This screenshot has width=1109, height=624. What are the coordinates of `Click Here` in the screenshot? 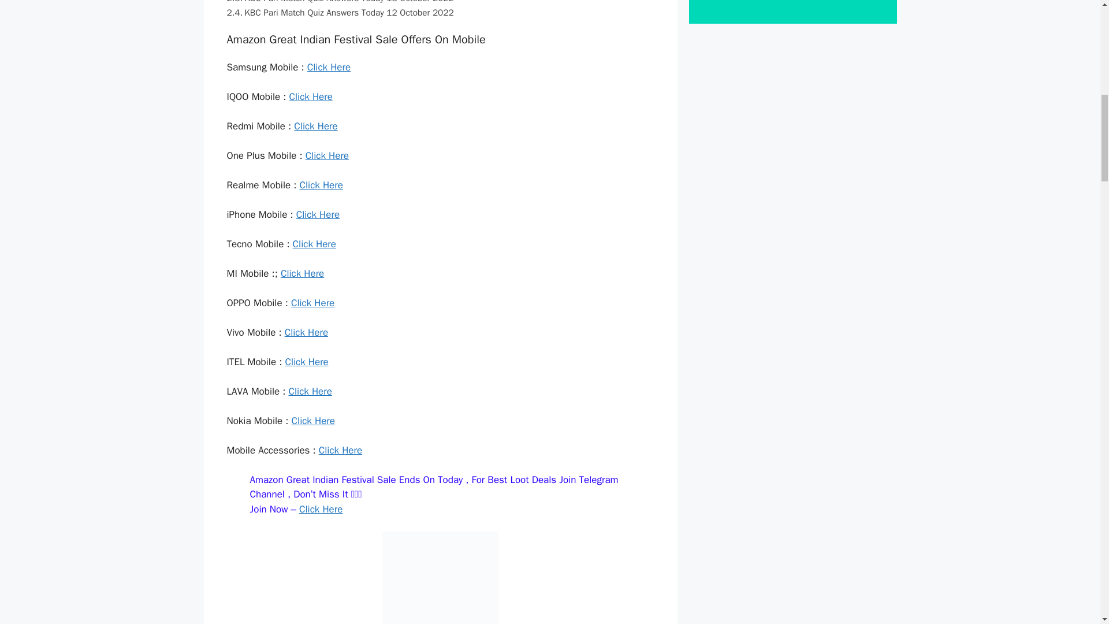 It's located at (310, 96).